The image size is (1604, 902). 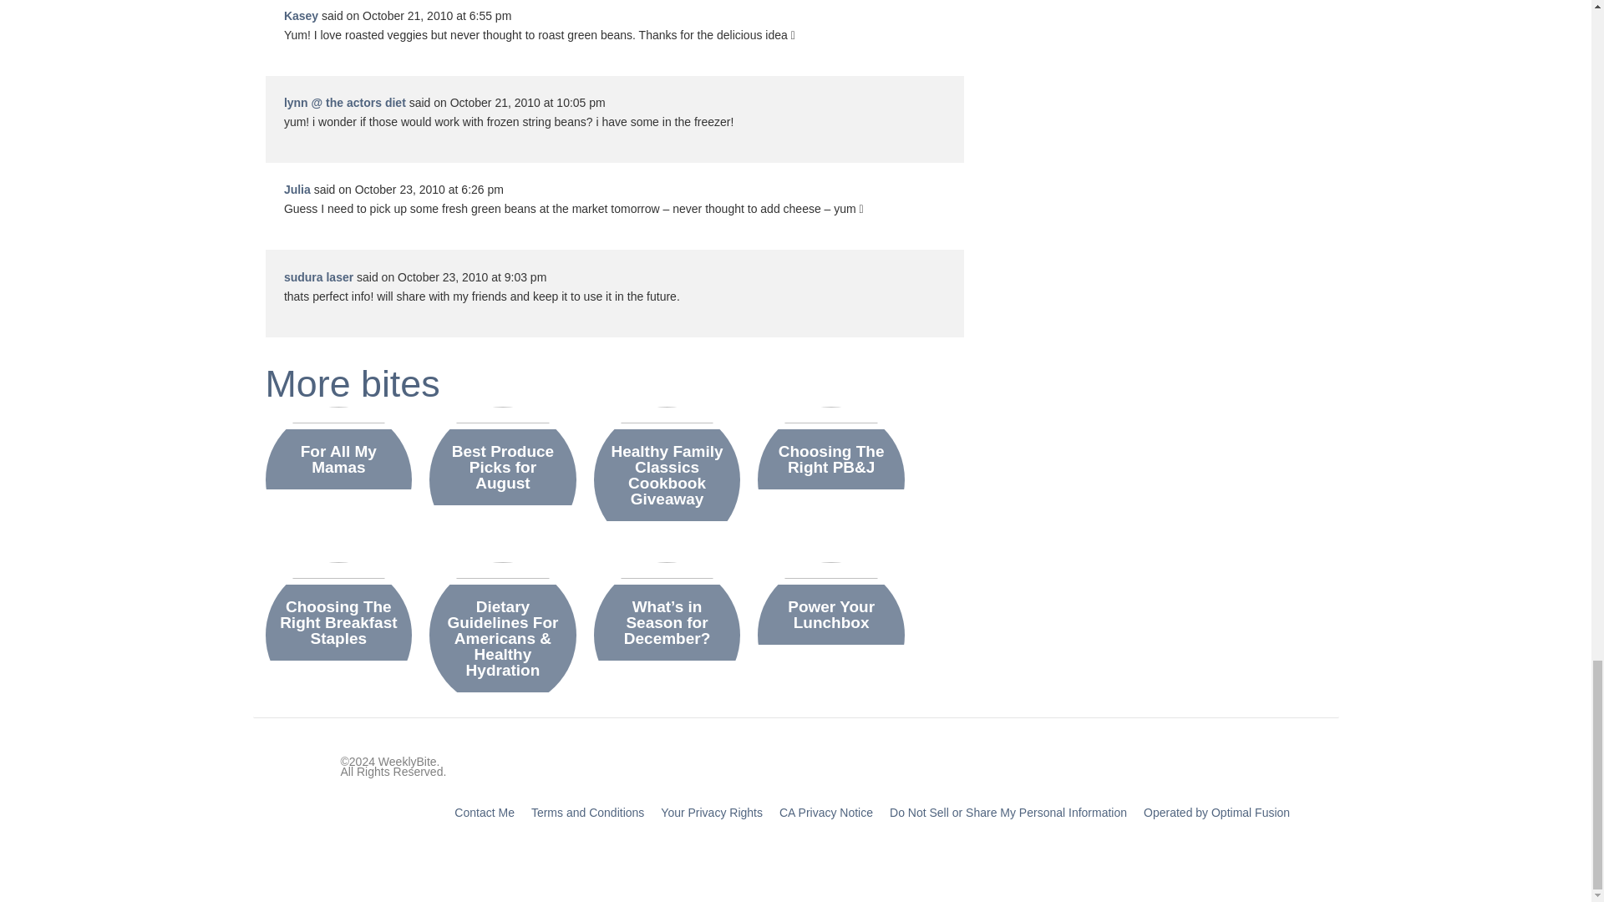 I want to click on Julia, so click(x=297, y=190).